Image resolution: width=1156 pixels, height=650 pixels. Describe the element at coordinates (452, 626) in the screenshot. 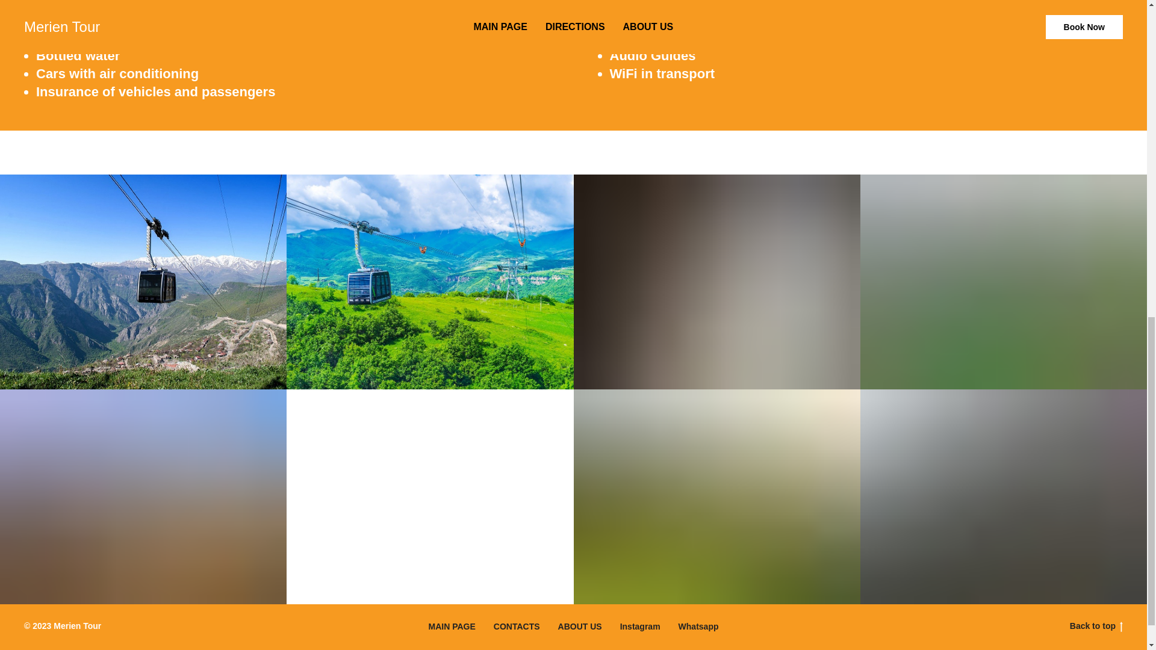

I see `MAIN PAGE` at that location.